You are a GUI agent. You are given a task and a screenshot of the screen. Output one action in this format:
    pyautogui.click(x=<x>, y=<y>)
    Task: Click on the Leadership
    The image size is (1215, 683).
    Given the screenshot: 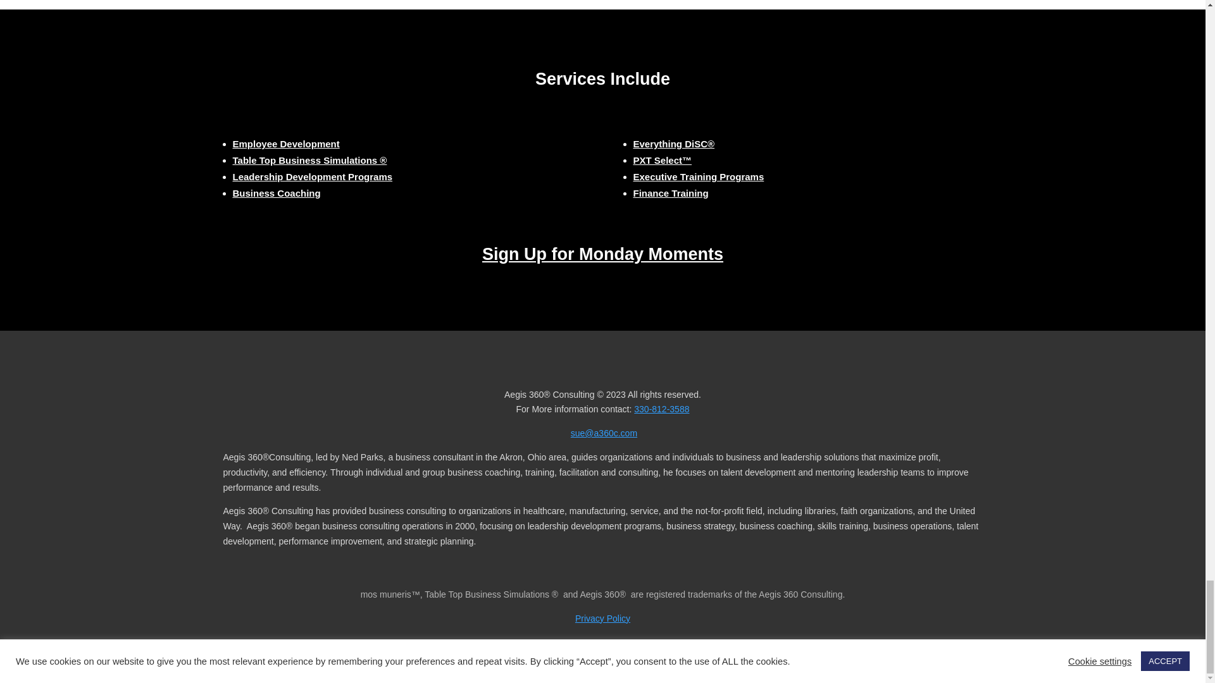 What is the action you would take?
    pyautogui.click(x=313, y=177)
    